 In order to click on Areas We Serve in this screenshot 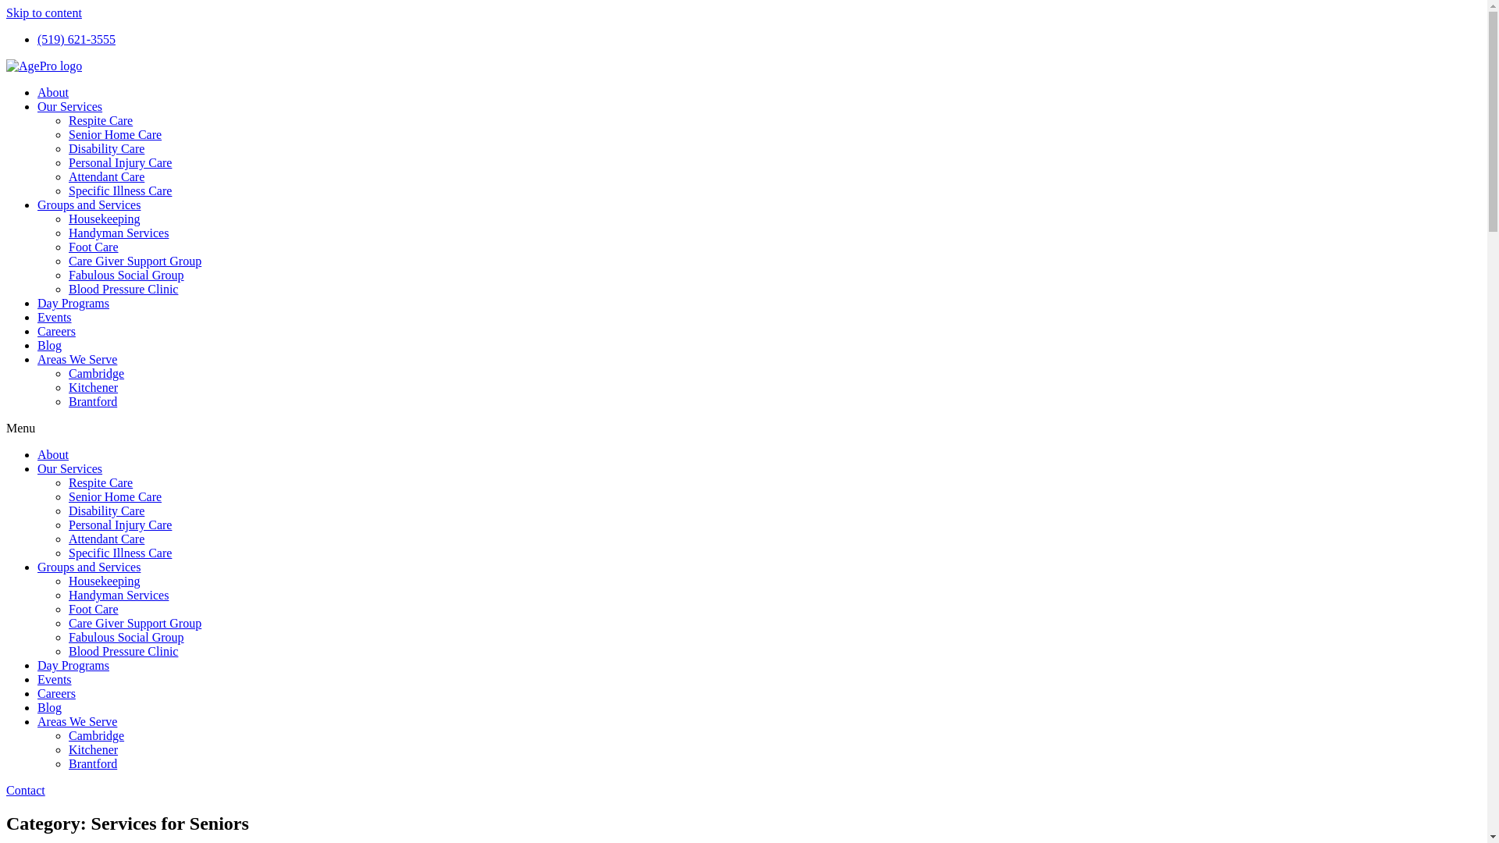, I will do `click(77, 721)`.